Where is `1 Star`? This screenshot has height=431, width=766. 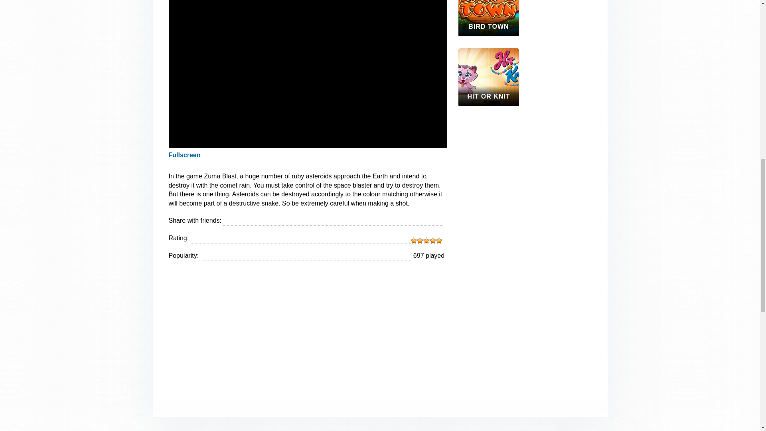 1 Star is located at coordinates (413, 241).